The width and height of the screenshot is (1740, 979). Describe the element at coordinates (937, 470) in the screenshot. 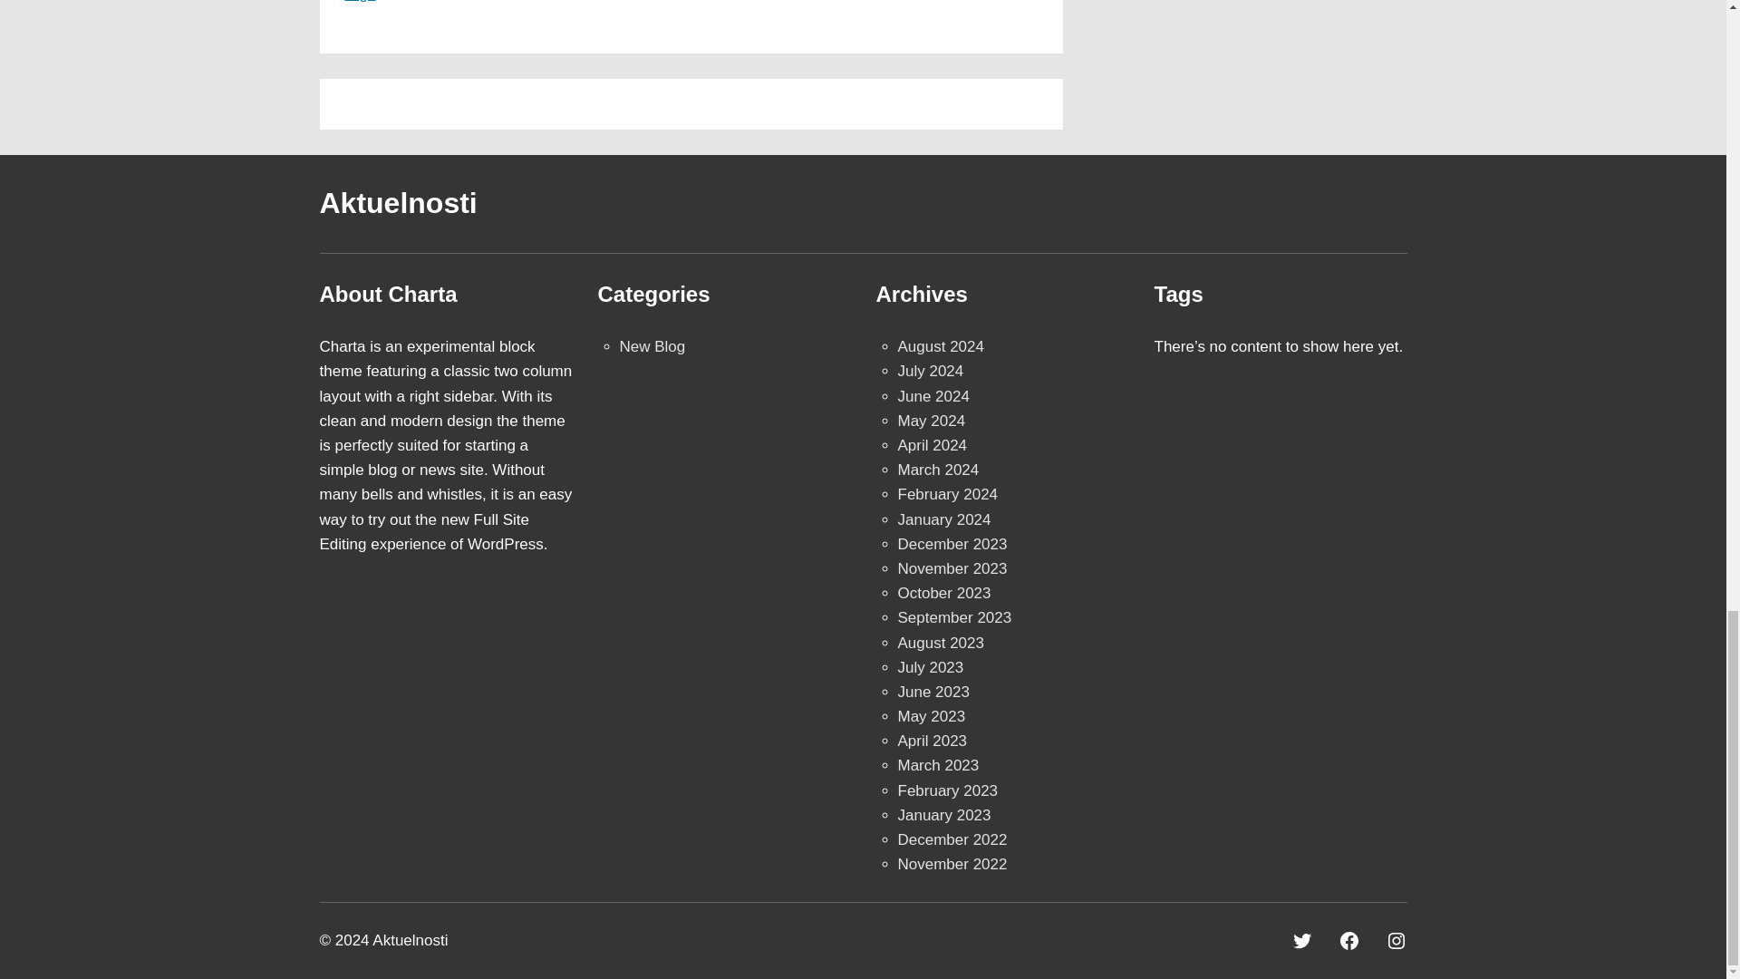

I see `March 2024` at that location.